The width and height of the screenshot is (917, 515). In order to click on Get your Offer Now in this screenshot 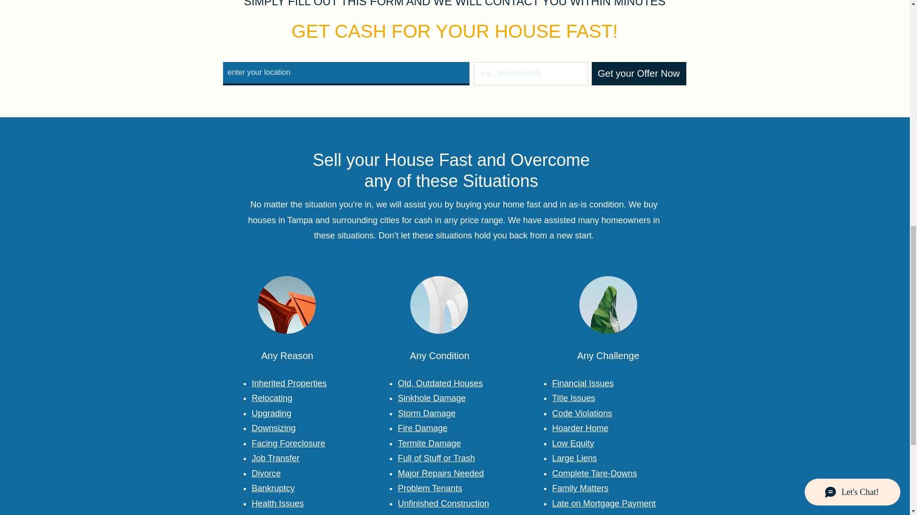, I will do `click(639, 73)`.